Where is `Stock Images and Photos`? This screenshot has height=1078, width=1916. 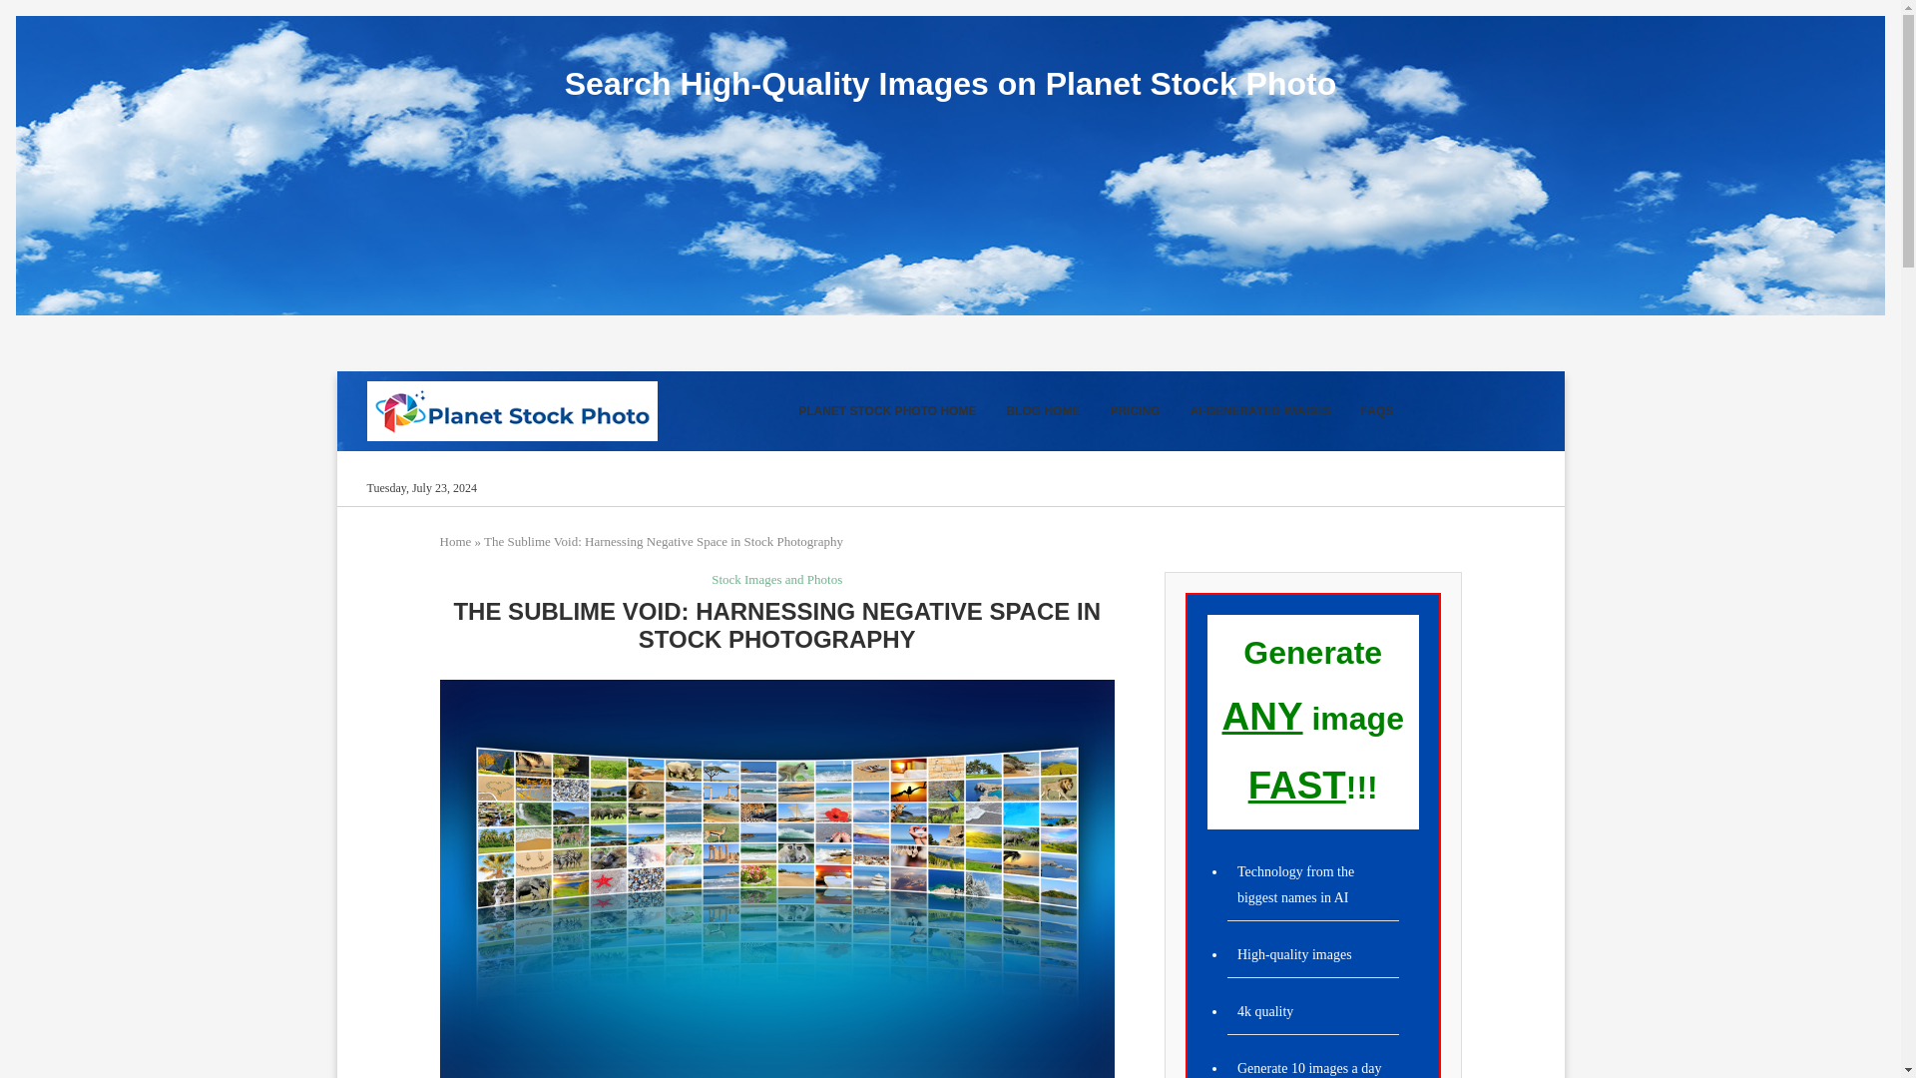
Stock Images and Photos is located at coordinates (776, 579).